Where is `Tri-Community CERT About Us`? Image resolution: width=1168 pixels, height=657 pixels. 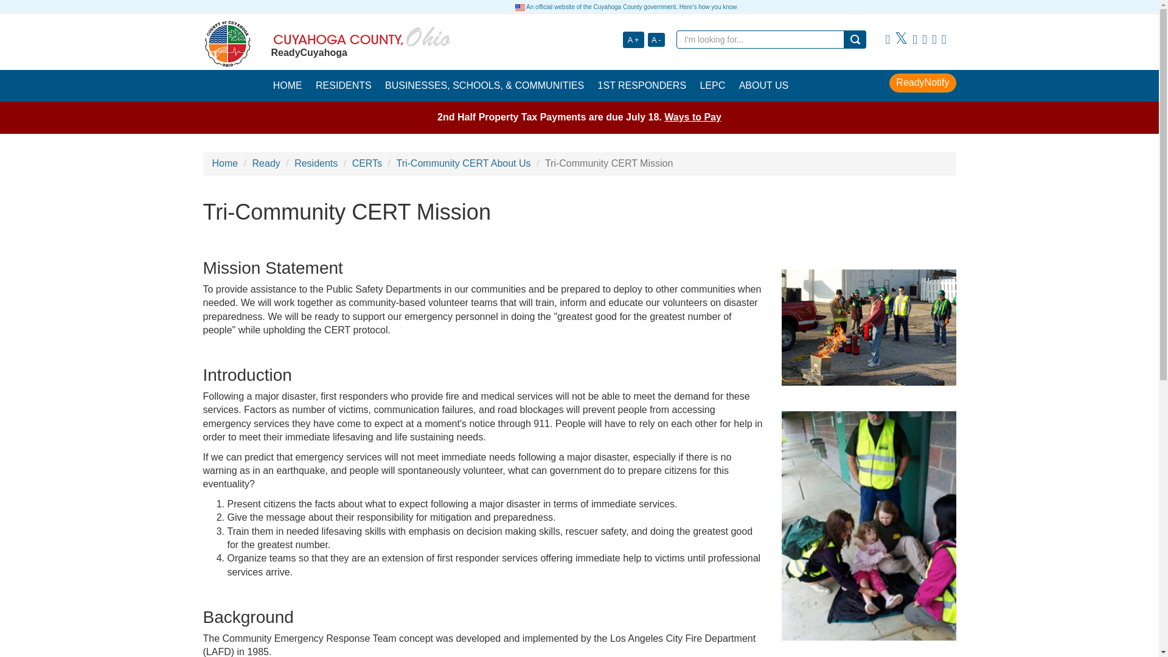 Tri-Community CERT About Us is located at coordinates (462, 163).